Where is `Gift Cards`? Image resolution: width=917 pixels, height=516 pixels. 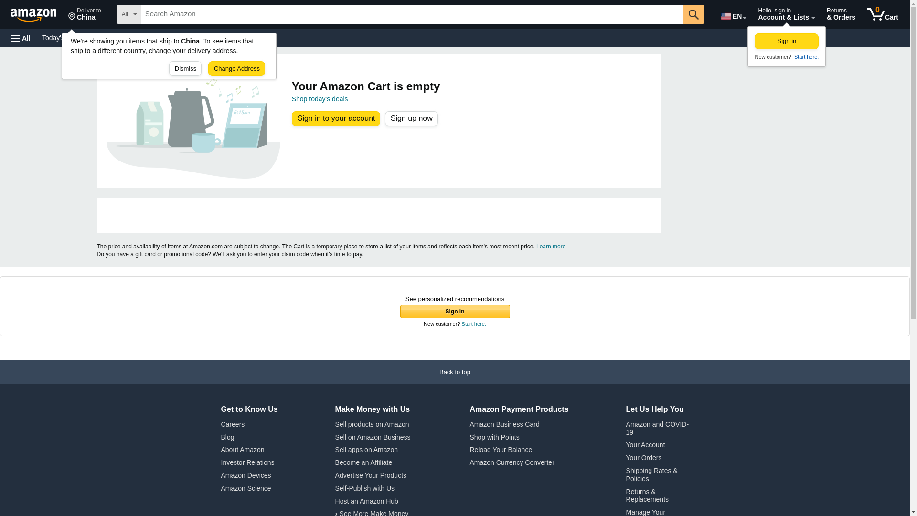 Gift Cards is located at coordinates (38, 13).